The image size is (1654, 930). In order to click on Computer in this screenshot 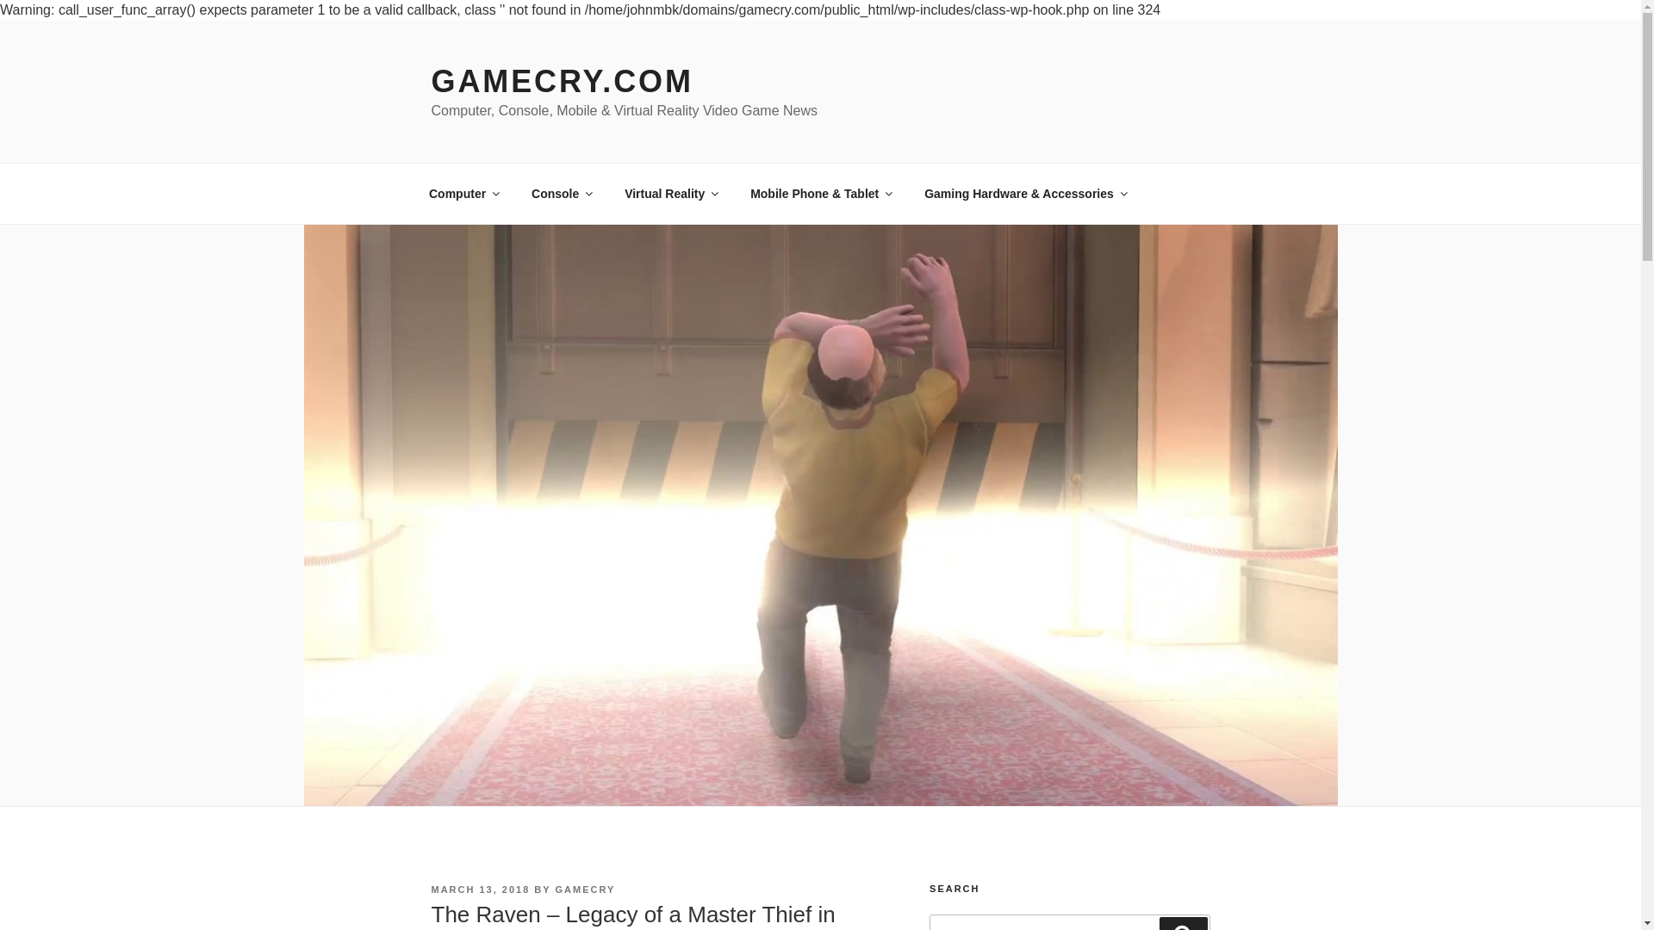, I will do `click(463, 193)`.